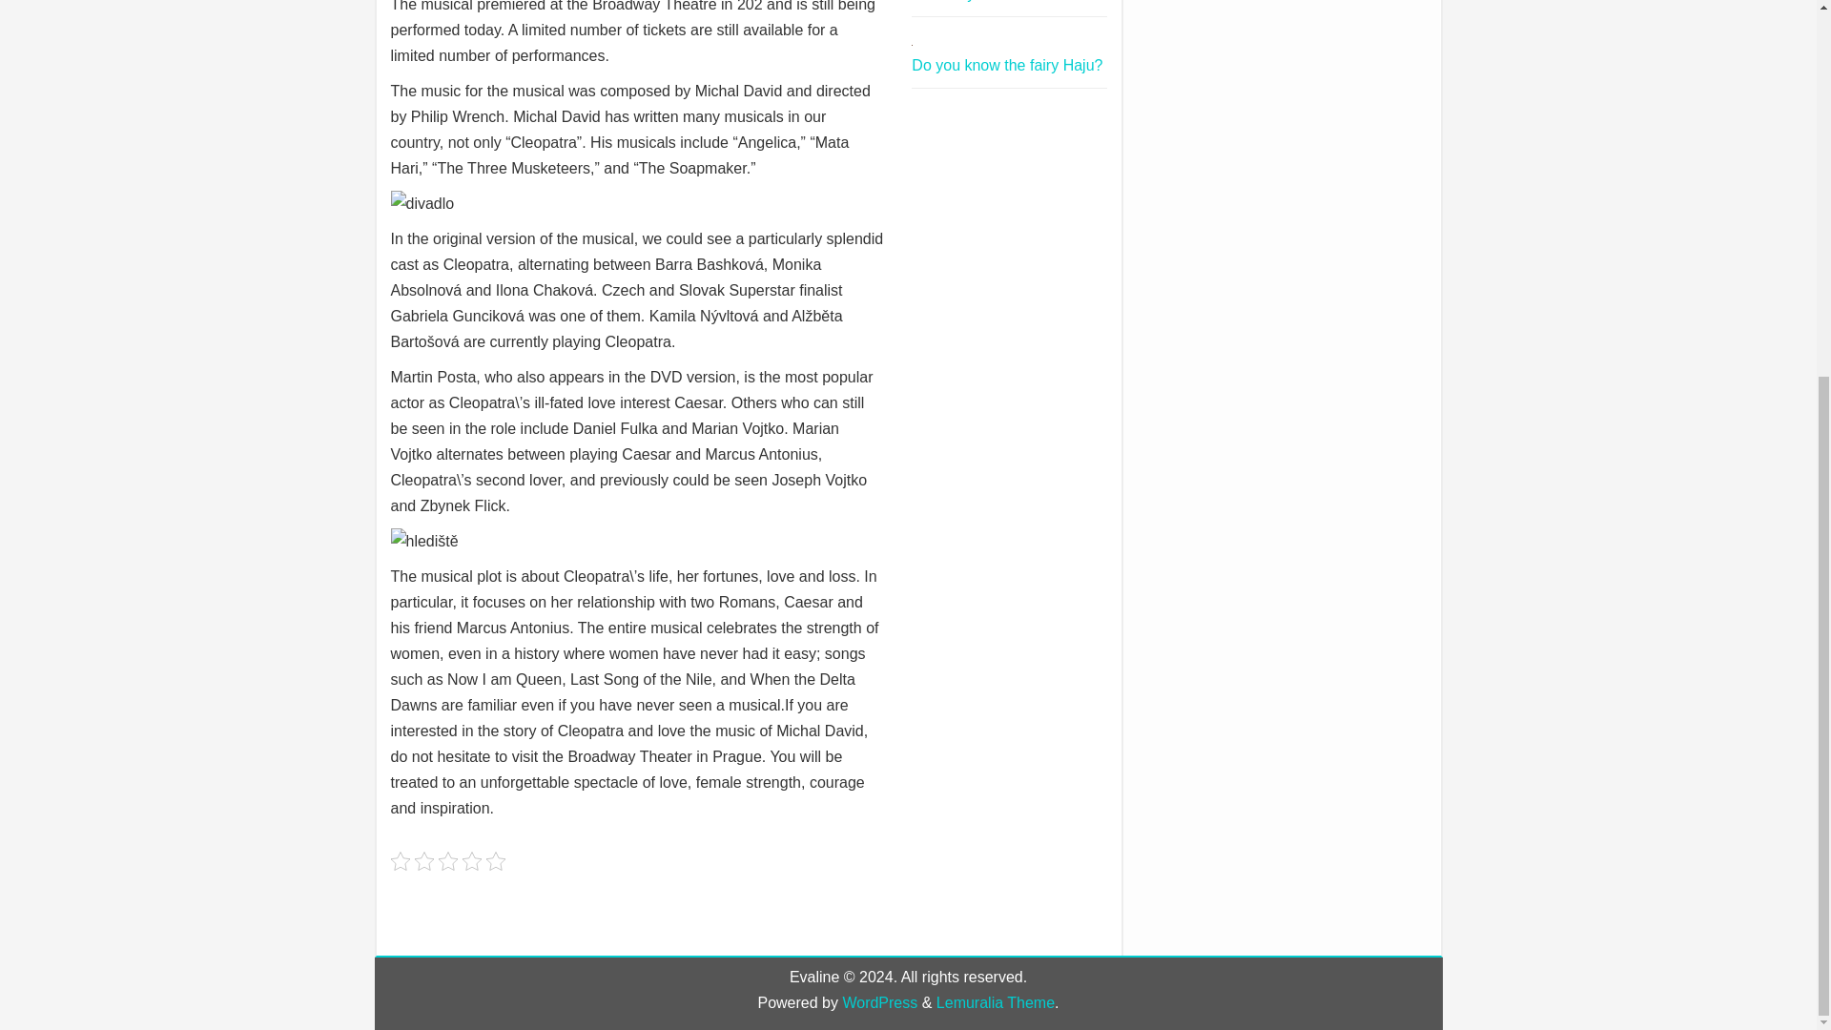 Image resolution: width=1831 pixels, height=1030 pixels. Describe the element at coordinates (879, 1002) in the screenshot. I see `WordPress` at that location.